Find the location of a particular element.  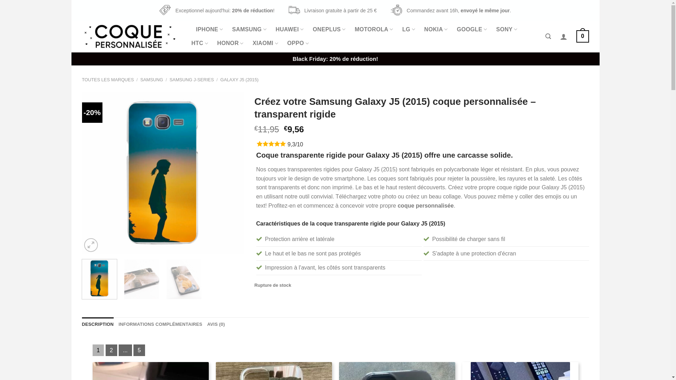

IPHONE is located at coordinates (209, 30).